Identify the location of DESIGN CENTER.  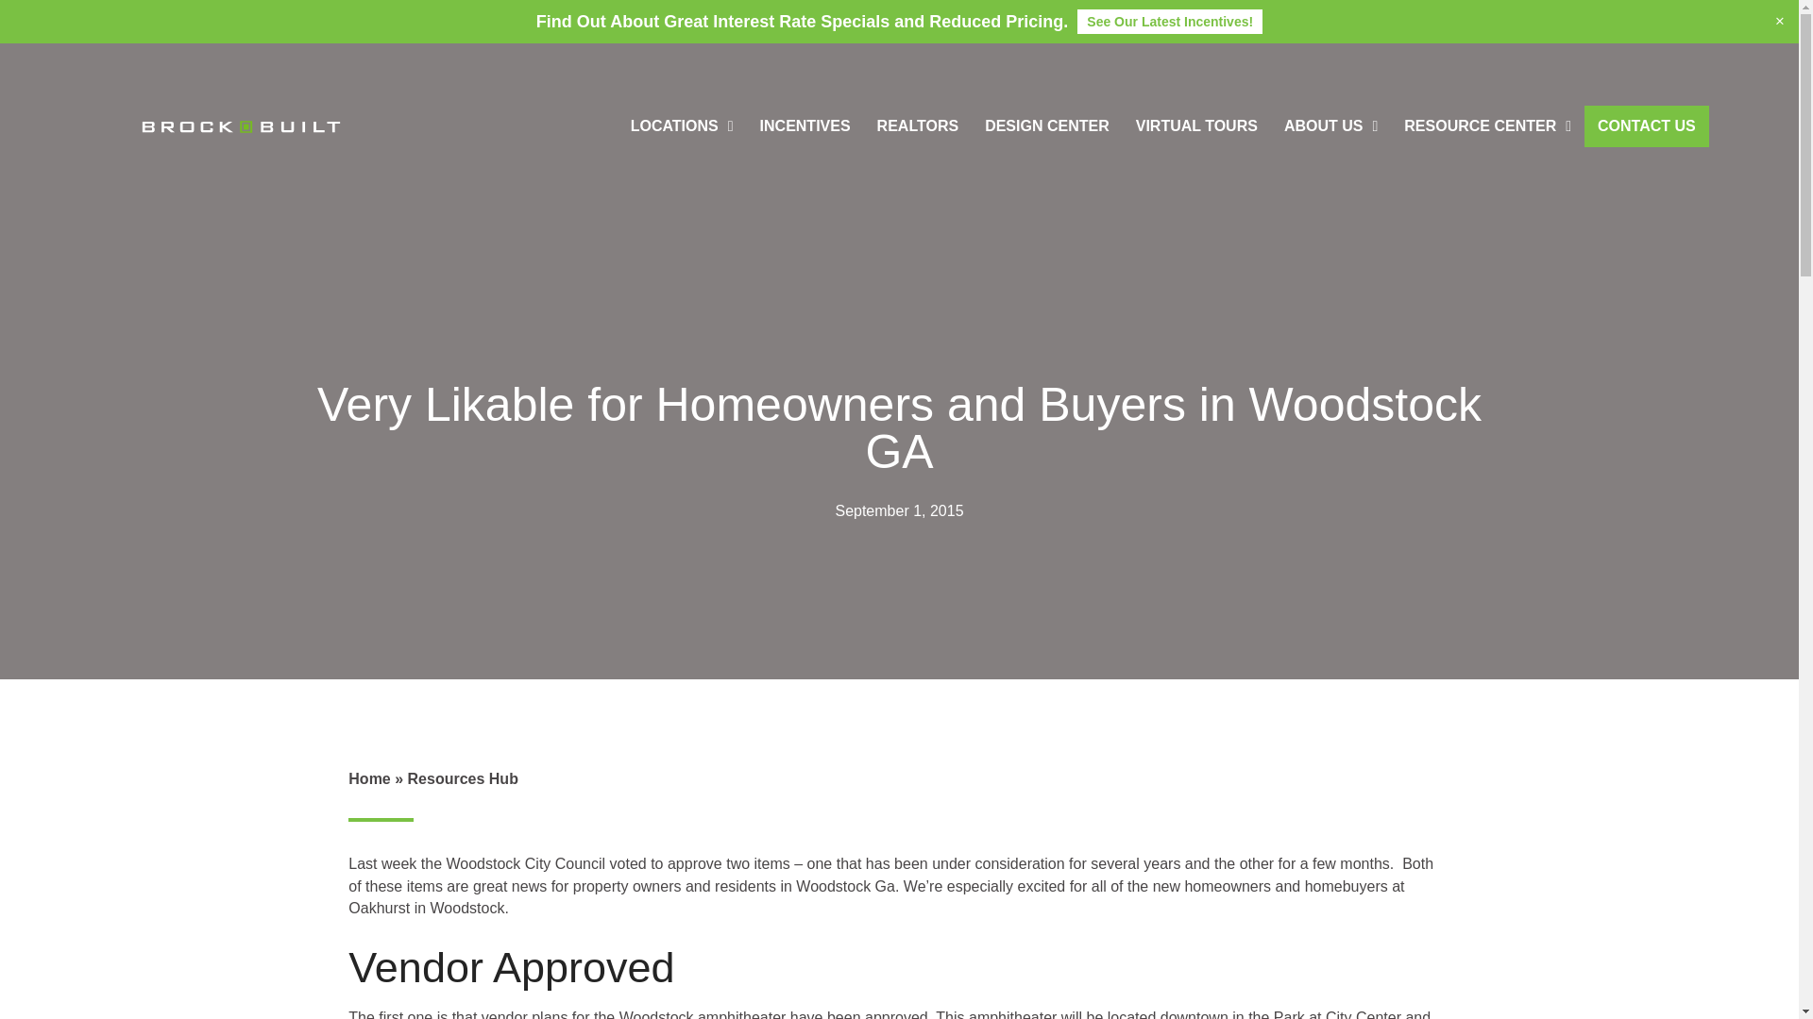
(1046, 126).